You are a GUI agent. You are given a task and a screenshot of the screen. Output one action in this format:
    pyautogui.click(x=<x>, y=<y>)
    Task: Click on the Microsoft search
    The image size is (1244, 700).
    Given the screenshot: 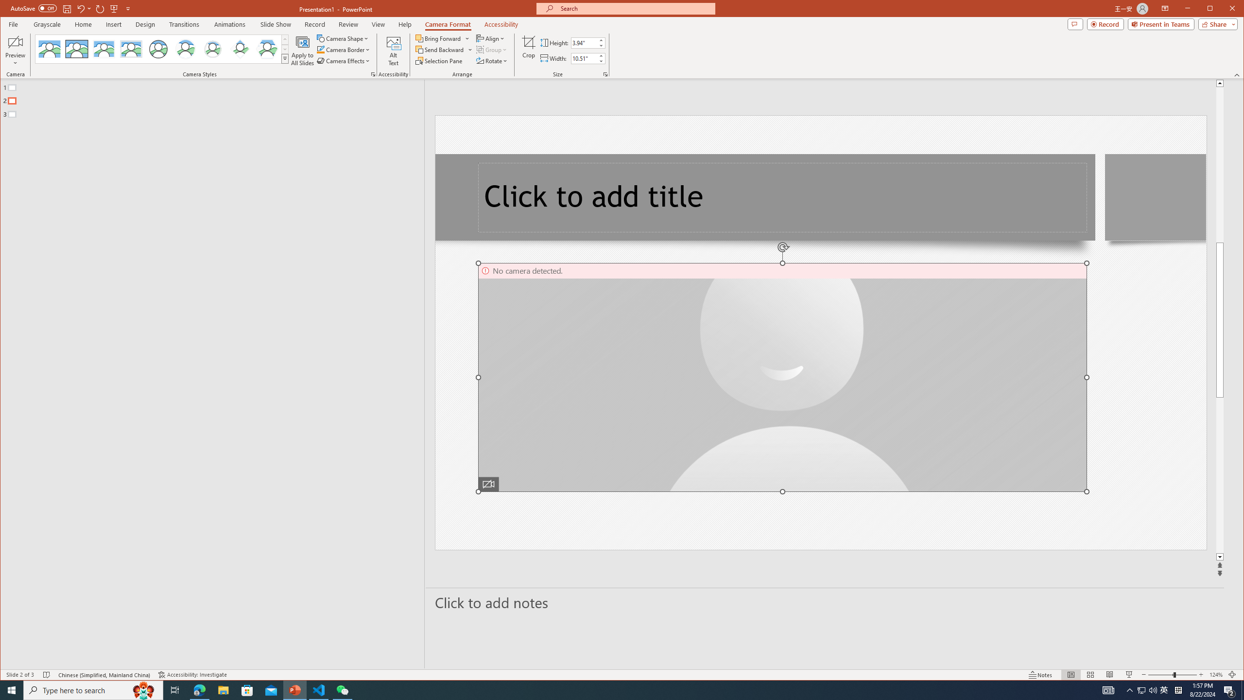 What is the action you would take?
    pyautogui.click(x=635, y=9)
    